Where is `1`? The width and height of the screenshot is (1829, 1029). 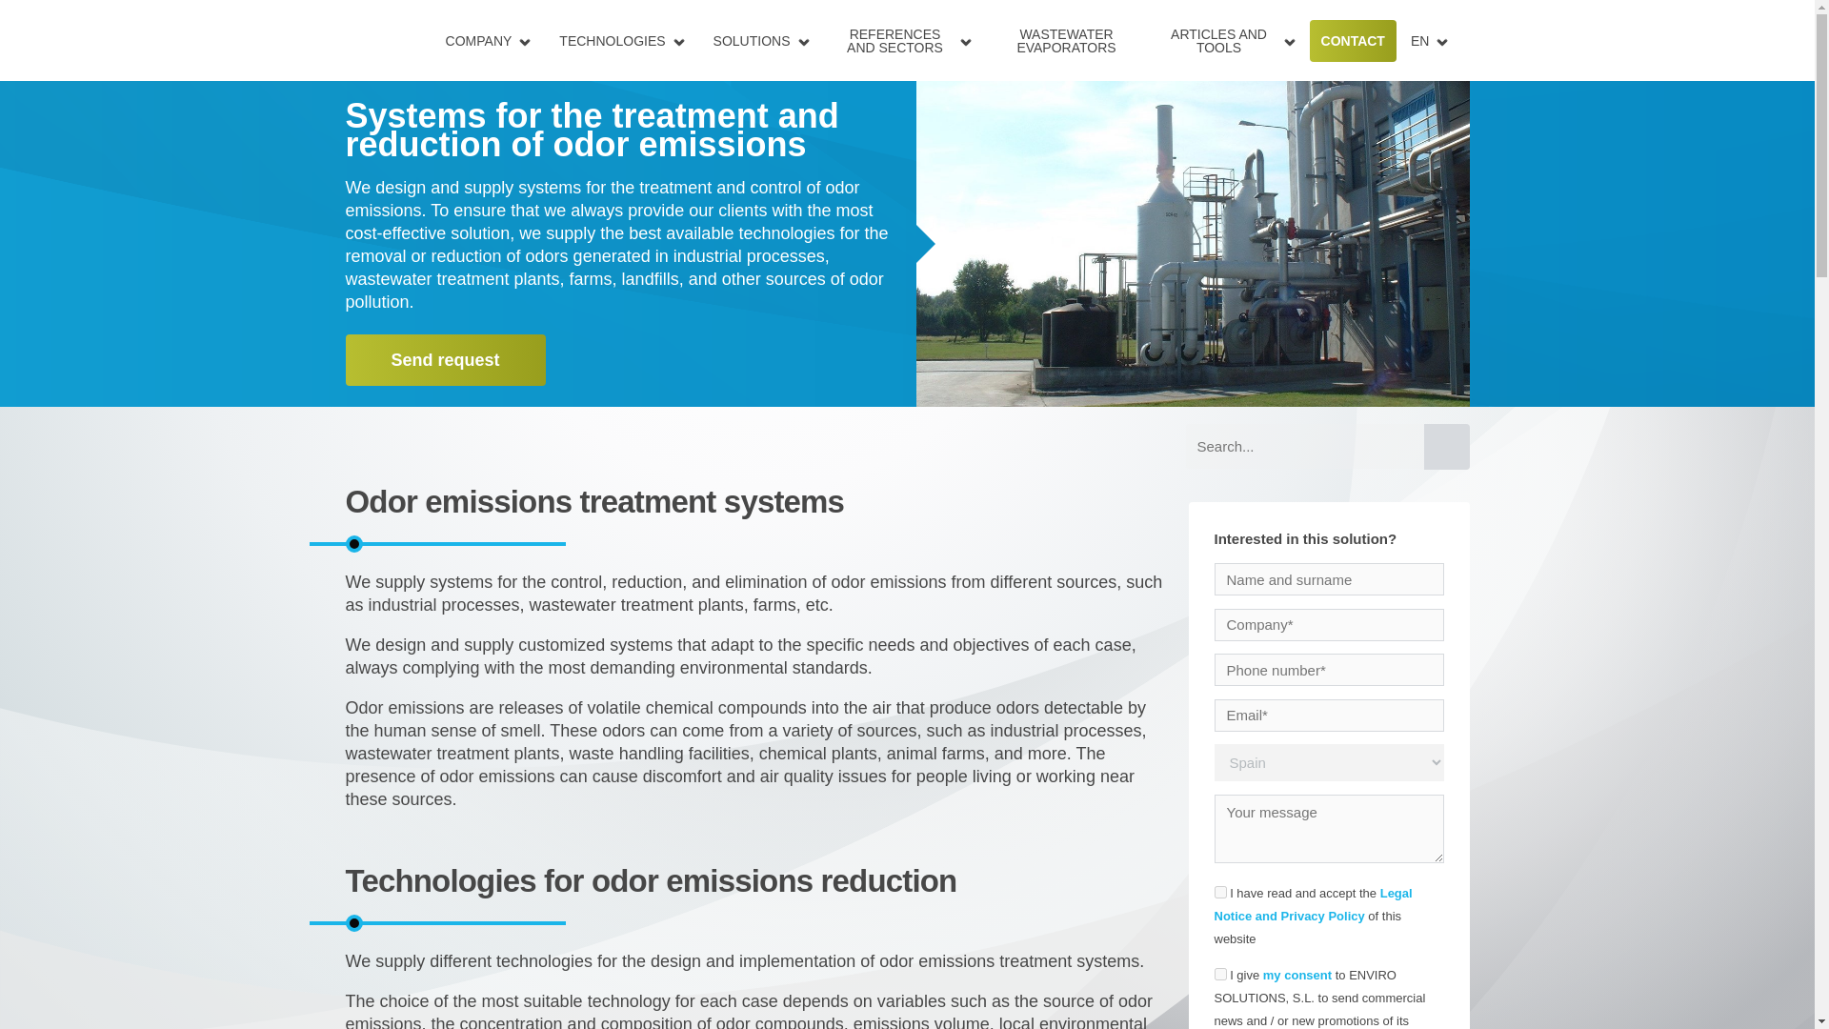 1 is located at coordinates (1219, 892).